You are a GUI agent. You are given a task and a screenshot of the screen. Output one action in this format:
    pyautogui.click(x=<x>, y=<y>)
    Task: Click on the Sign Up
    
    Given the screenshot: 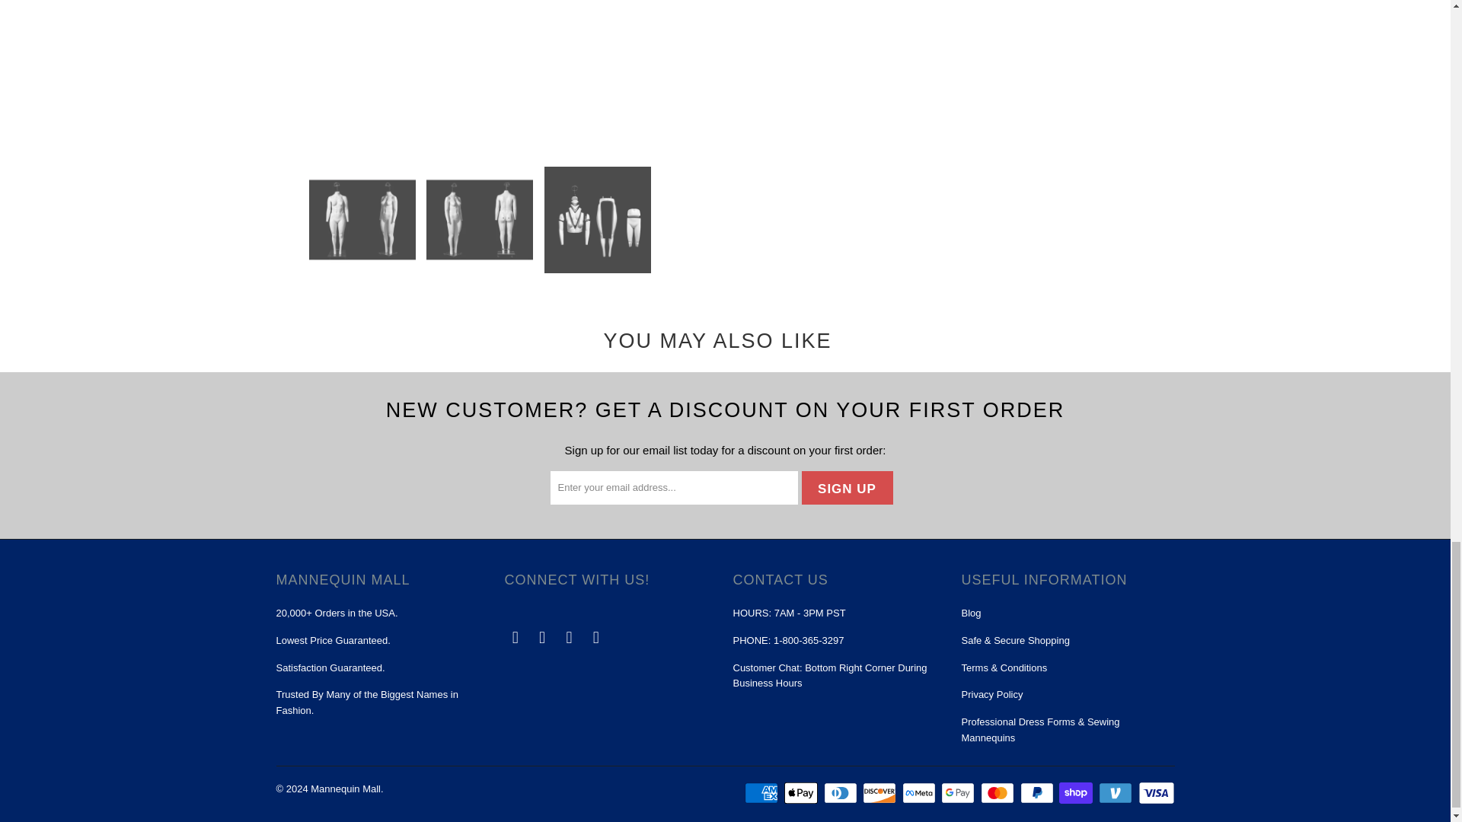 What is the action you would take?
    pyautogui.click(x=847, y=487)
    